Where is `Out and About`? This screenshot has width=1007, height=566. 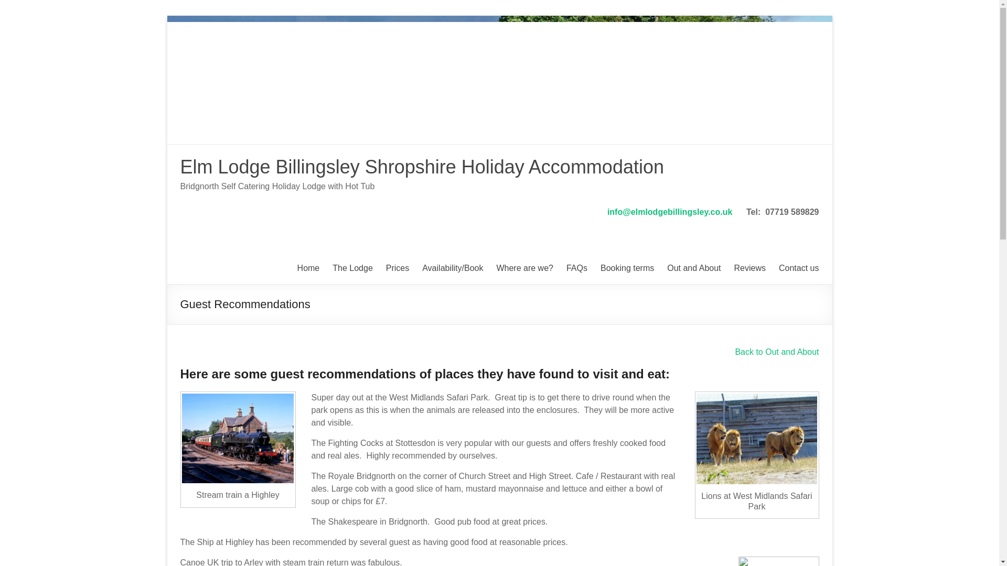 Out and About is located at coordinates (693, 268).